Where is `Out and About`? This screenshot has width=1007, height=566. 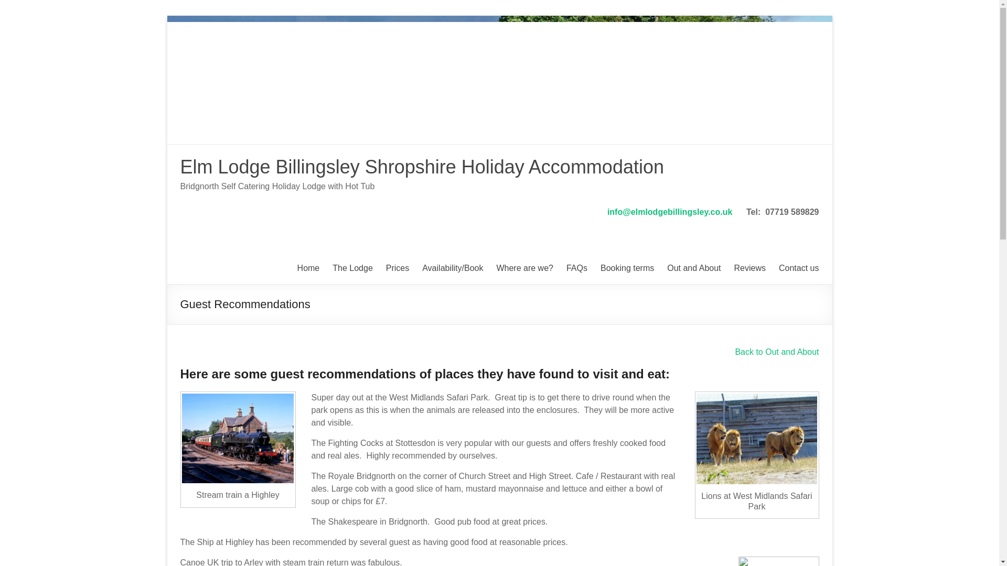 Out and About is located at coordinates (693, 268).